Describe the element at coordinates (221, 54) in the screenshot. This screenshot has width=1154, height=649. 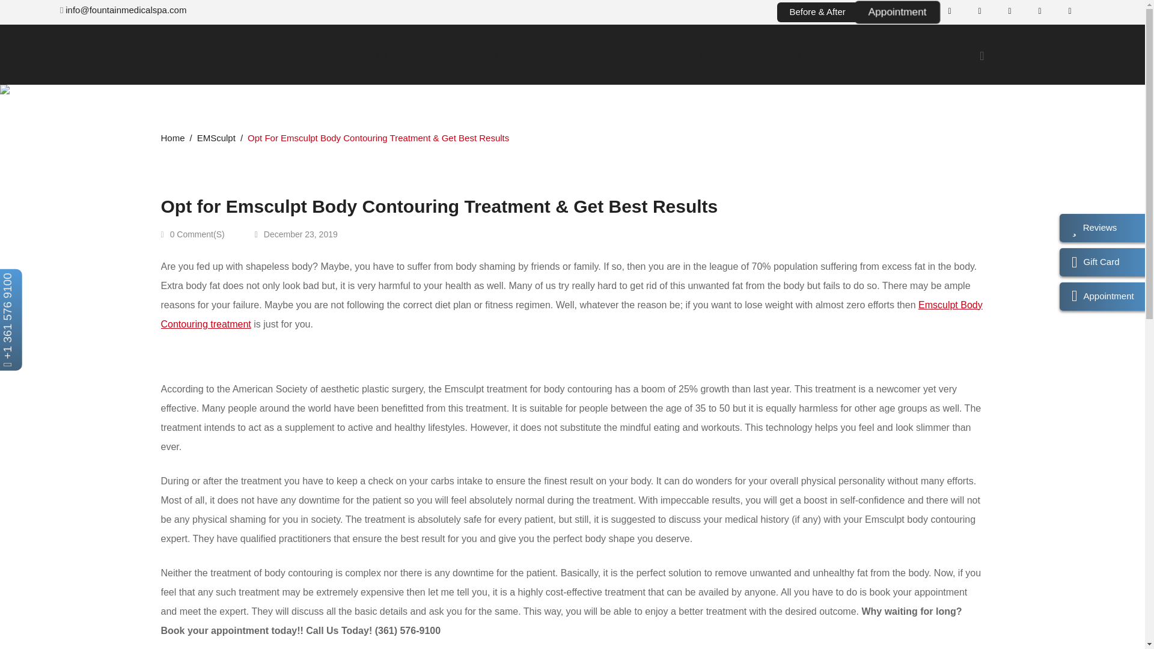
I see `Fountain Medial SPA` at that location.